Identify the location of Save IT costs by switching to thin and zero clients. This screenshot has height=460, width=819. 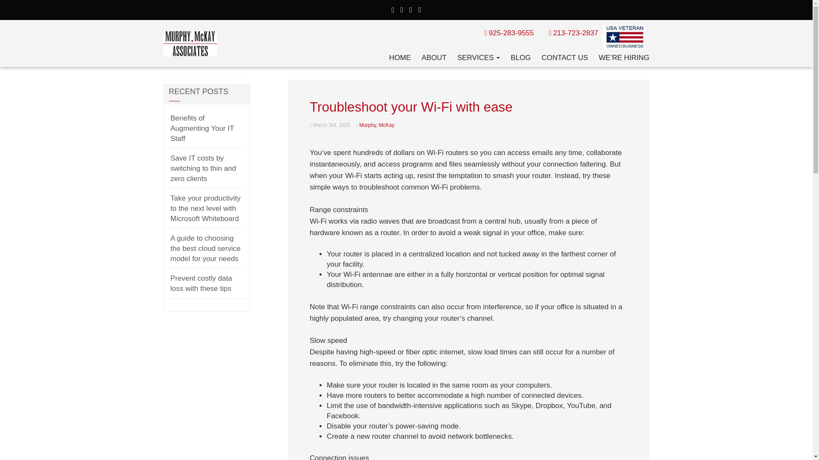
(203, 169).